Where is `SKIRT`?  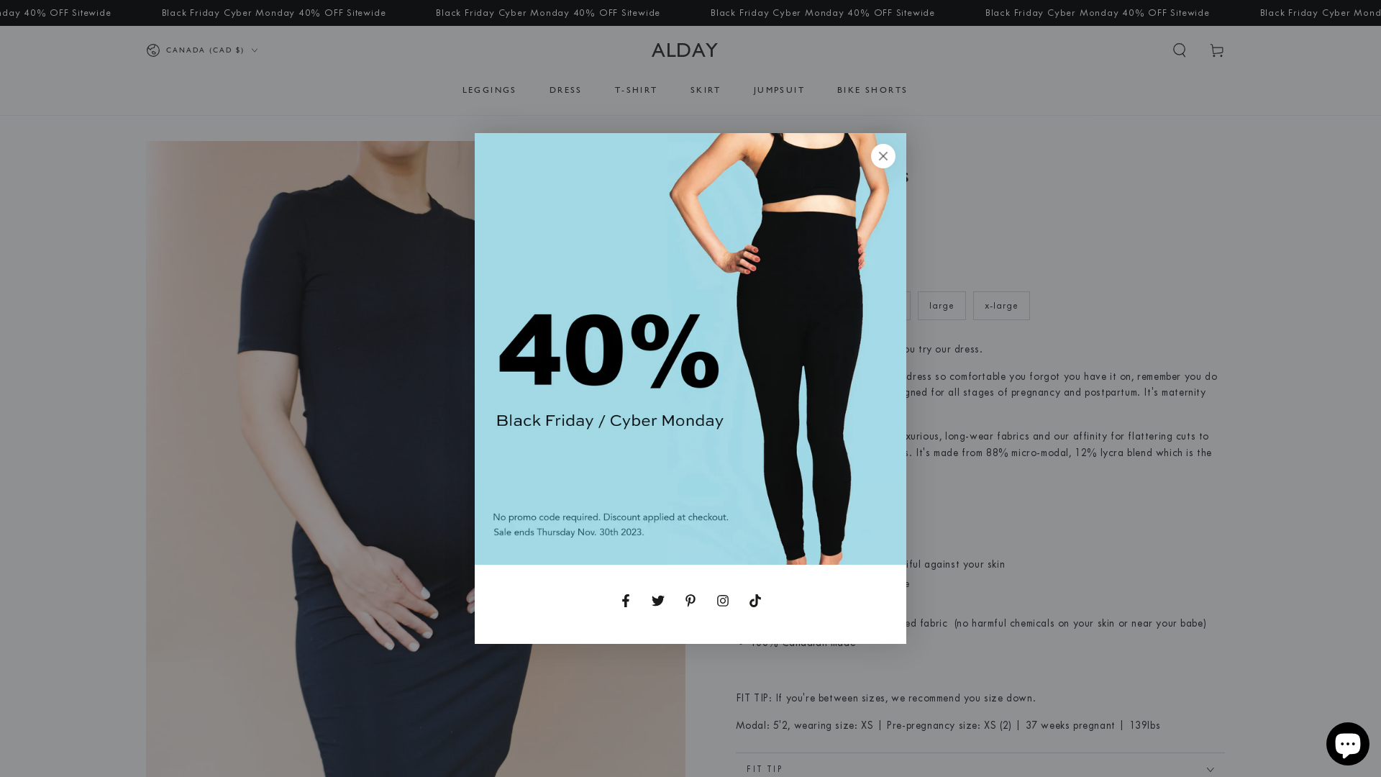
SKIRT is located at coordinates (706, 90).